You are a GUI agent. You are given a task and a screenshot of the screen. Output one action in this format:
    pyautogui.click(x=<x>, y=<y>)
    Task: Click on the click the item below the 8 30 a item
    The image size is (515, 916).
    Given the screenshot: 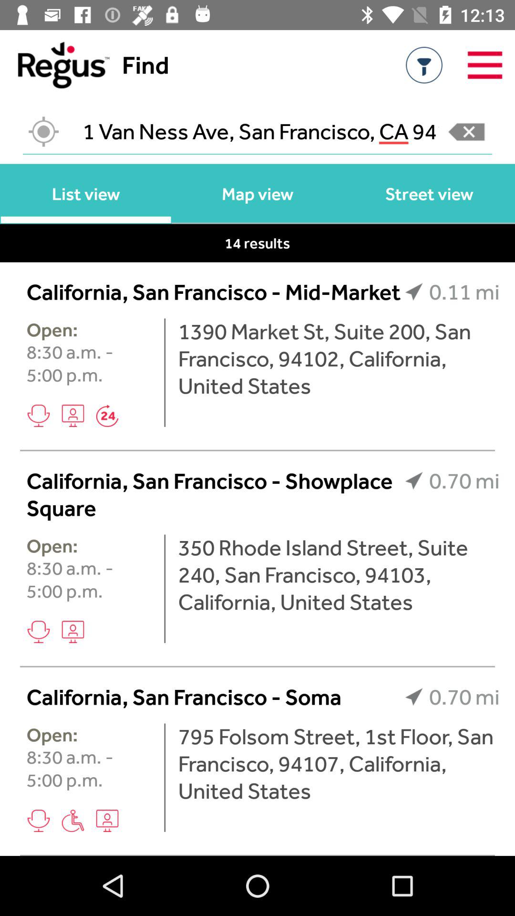 What is the action you would take?
    pyautogui.click(x=72, y=632)
    